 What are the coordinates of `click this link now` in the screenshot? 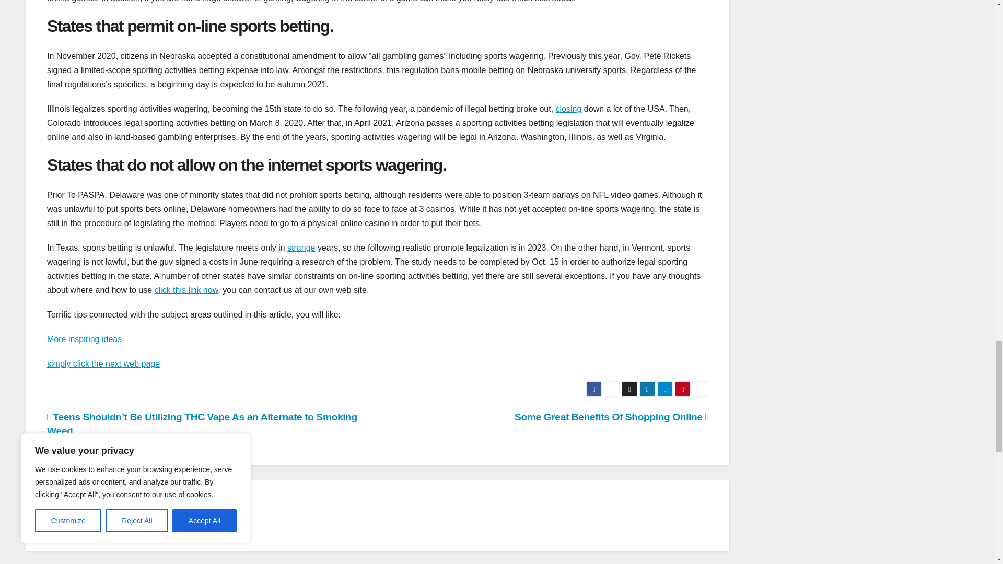 It's located at (186, 289).